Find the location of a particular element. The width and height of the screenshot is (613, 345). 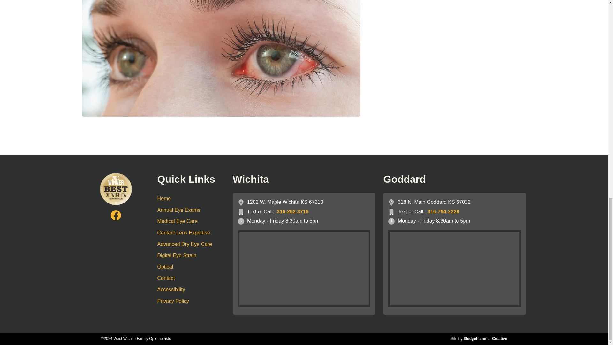

Wichita Location Map is located at coordinates (304, 269).